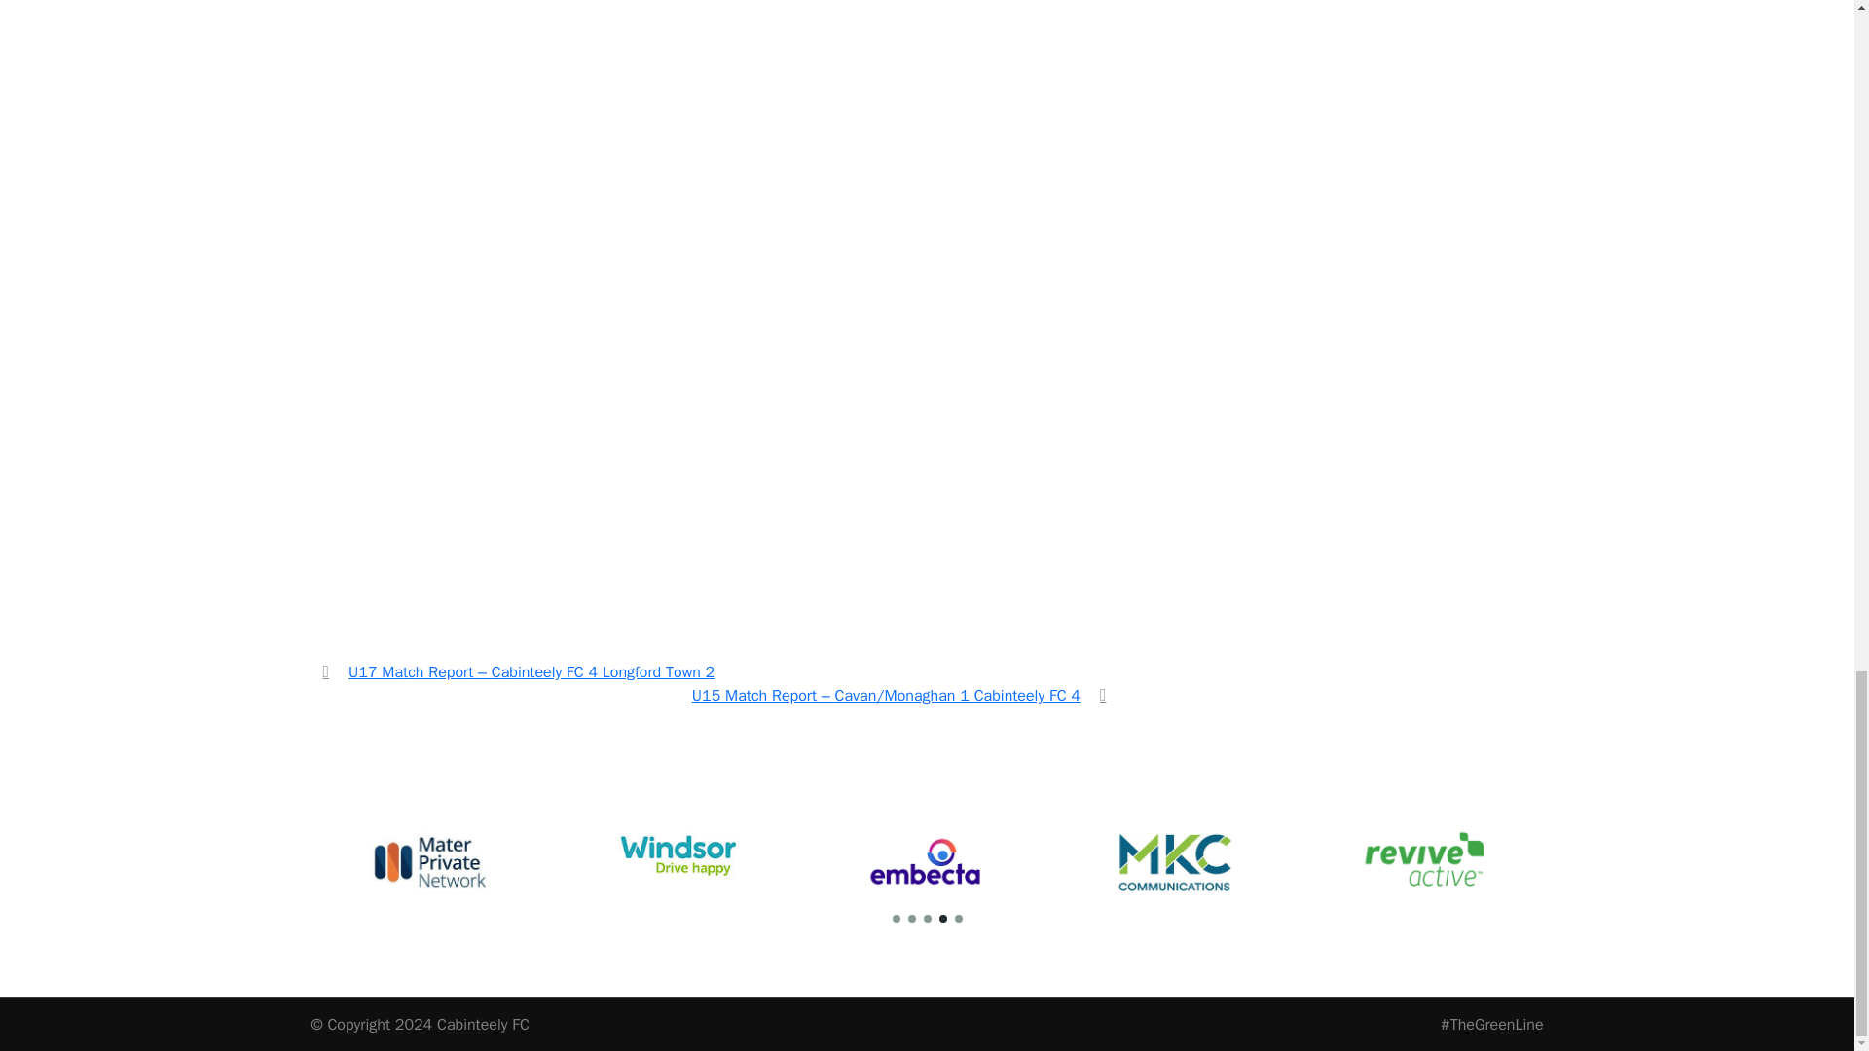 The width and height of the screenshot is (1869, 1051). I want to click on 2DD14C59-A073-415C-90DD-9EEAFDA60AD7, so click(1021, 348).